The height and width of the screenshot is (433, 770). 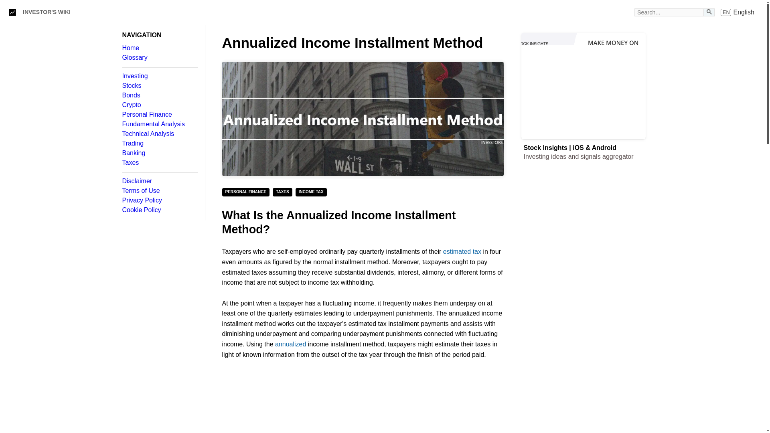 What do you see at coordinates (363, 402) in the screenshot?
I see `Advertisement` at bounding box center [363, 402].